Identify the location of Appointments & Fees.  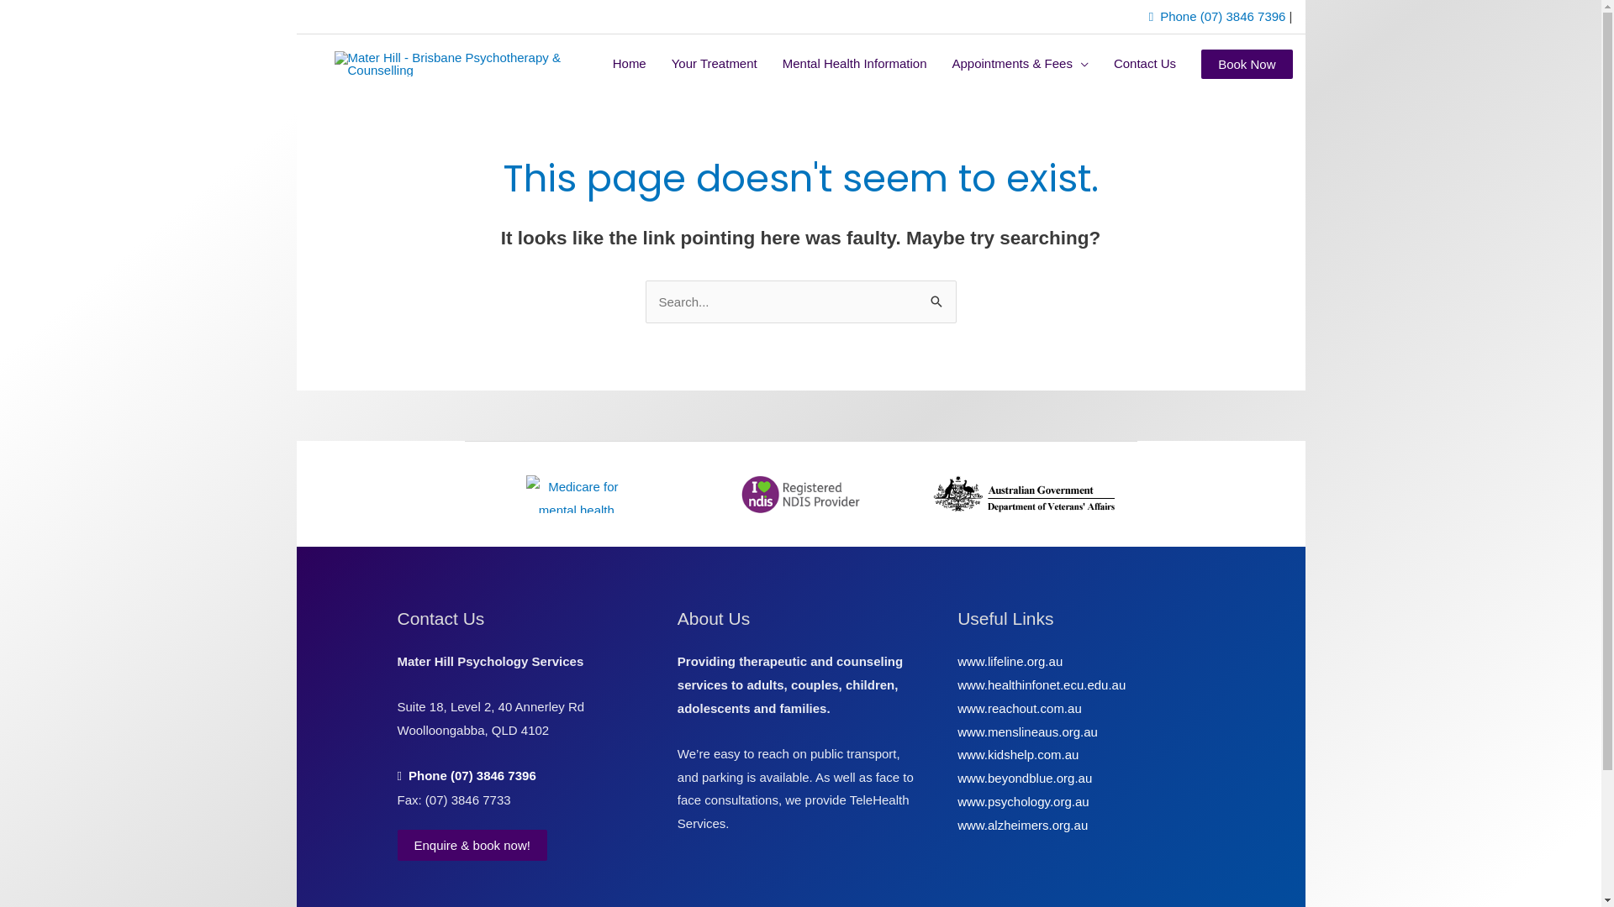
(1021, 64).